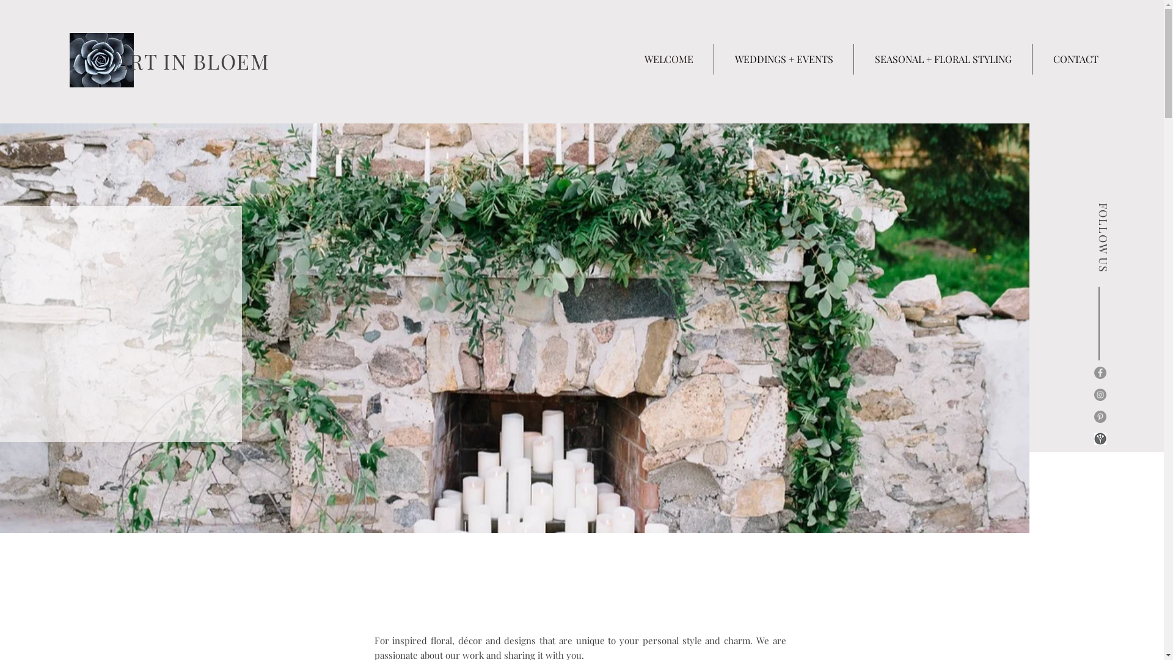 This screenshot has height=660, width=1173. I want to click on ART IN BLOEM, so click(193, 61).